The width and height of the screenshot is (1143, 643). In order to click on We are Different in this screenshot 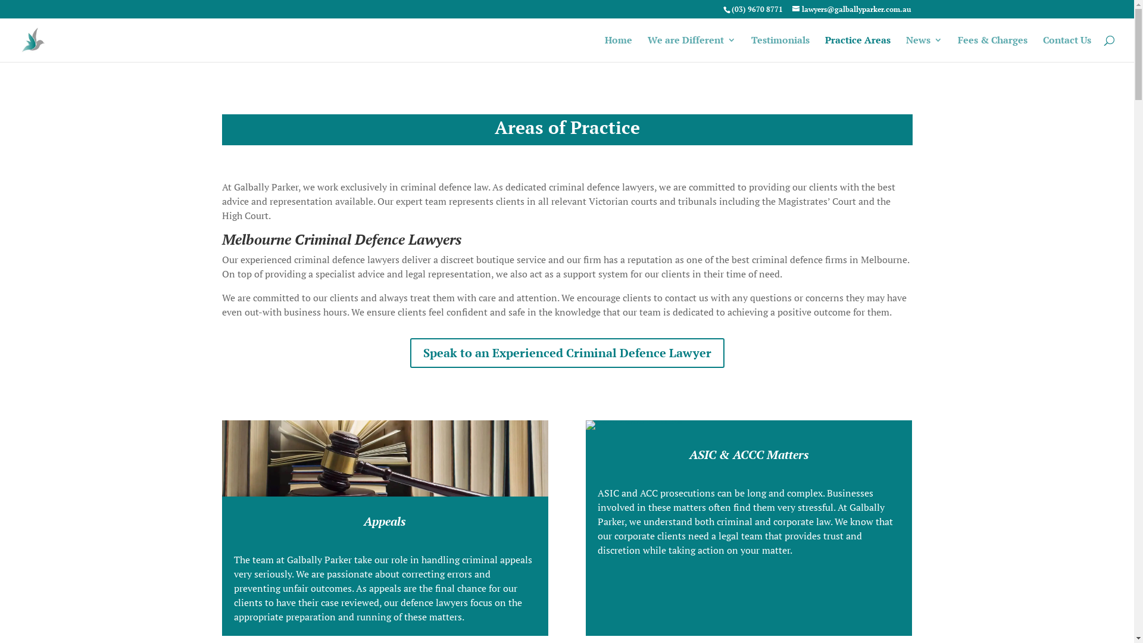, I will do `click(692, 49)`.